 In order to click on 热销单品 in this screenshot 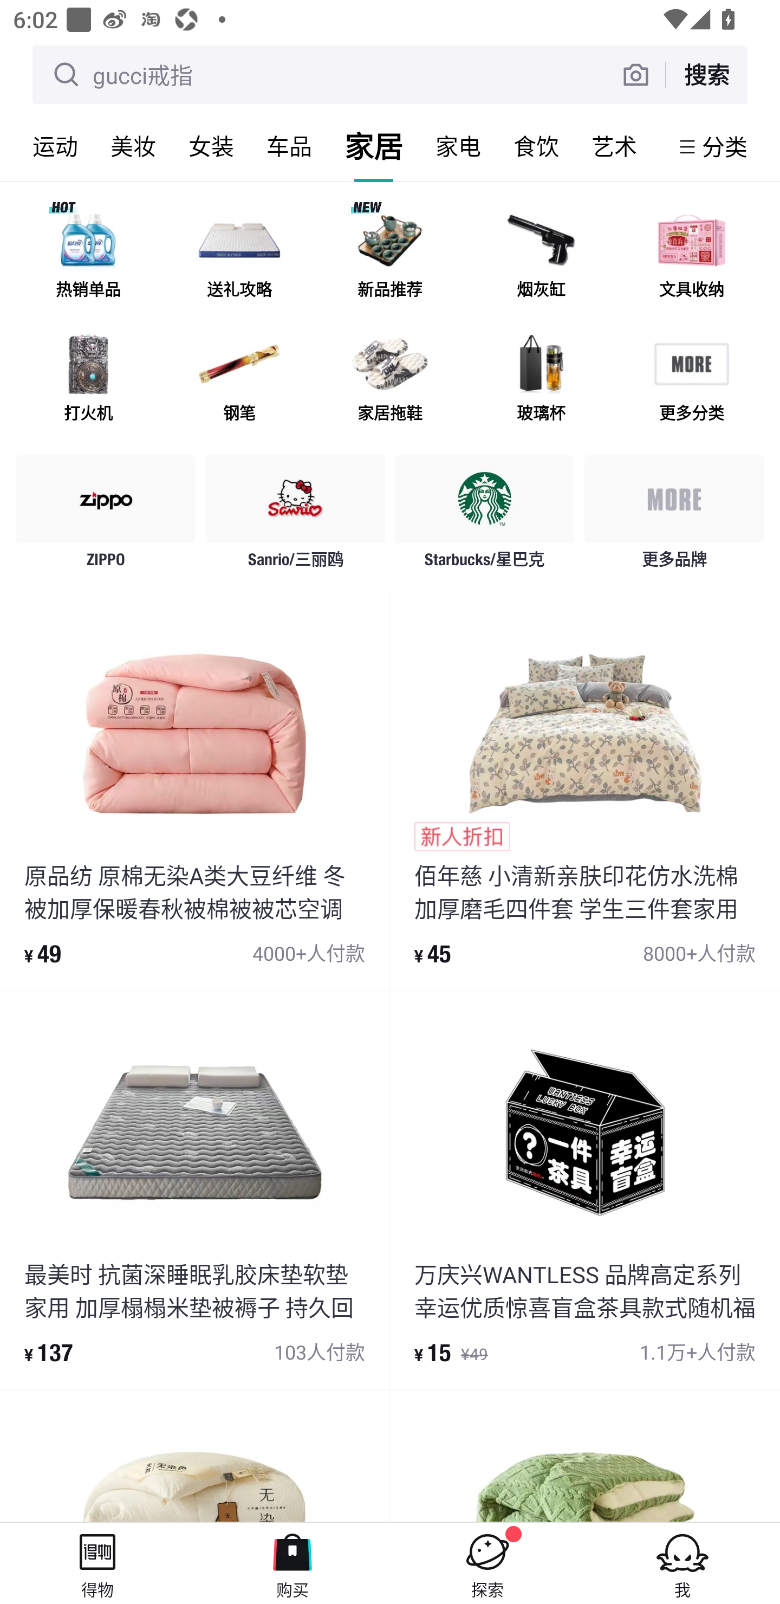, I will do `click(88, 257)`.